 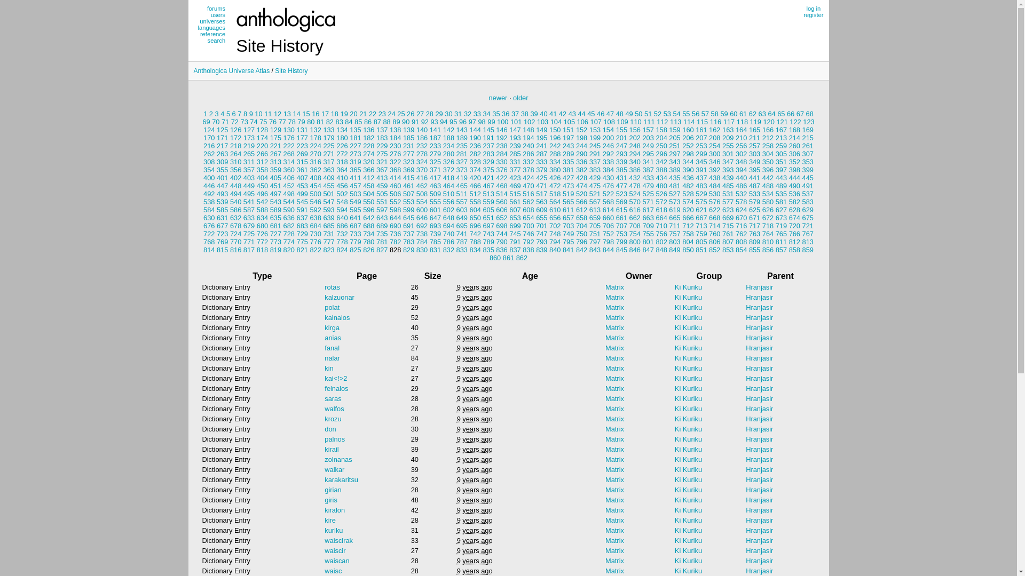 What do you see at coordinates (622, 122) in the screenshot?
I see `109` at bounding box center [622, 122].